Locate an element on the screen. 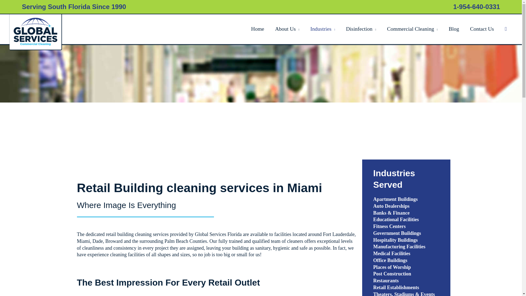  1-954-640-0331 is located at coordinates (476, 7).